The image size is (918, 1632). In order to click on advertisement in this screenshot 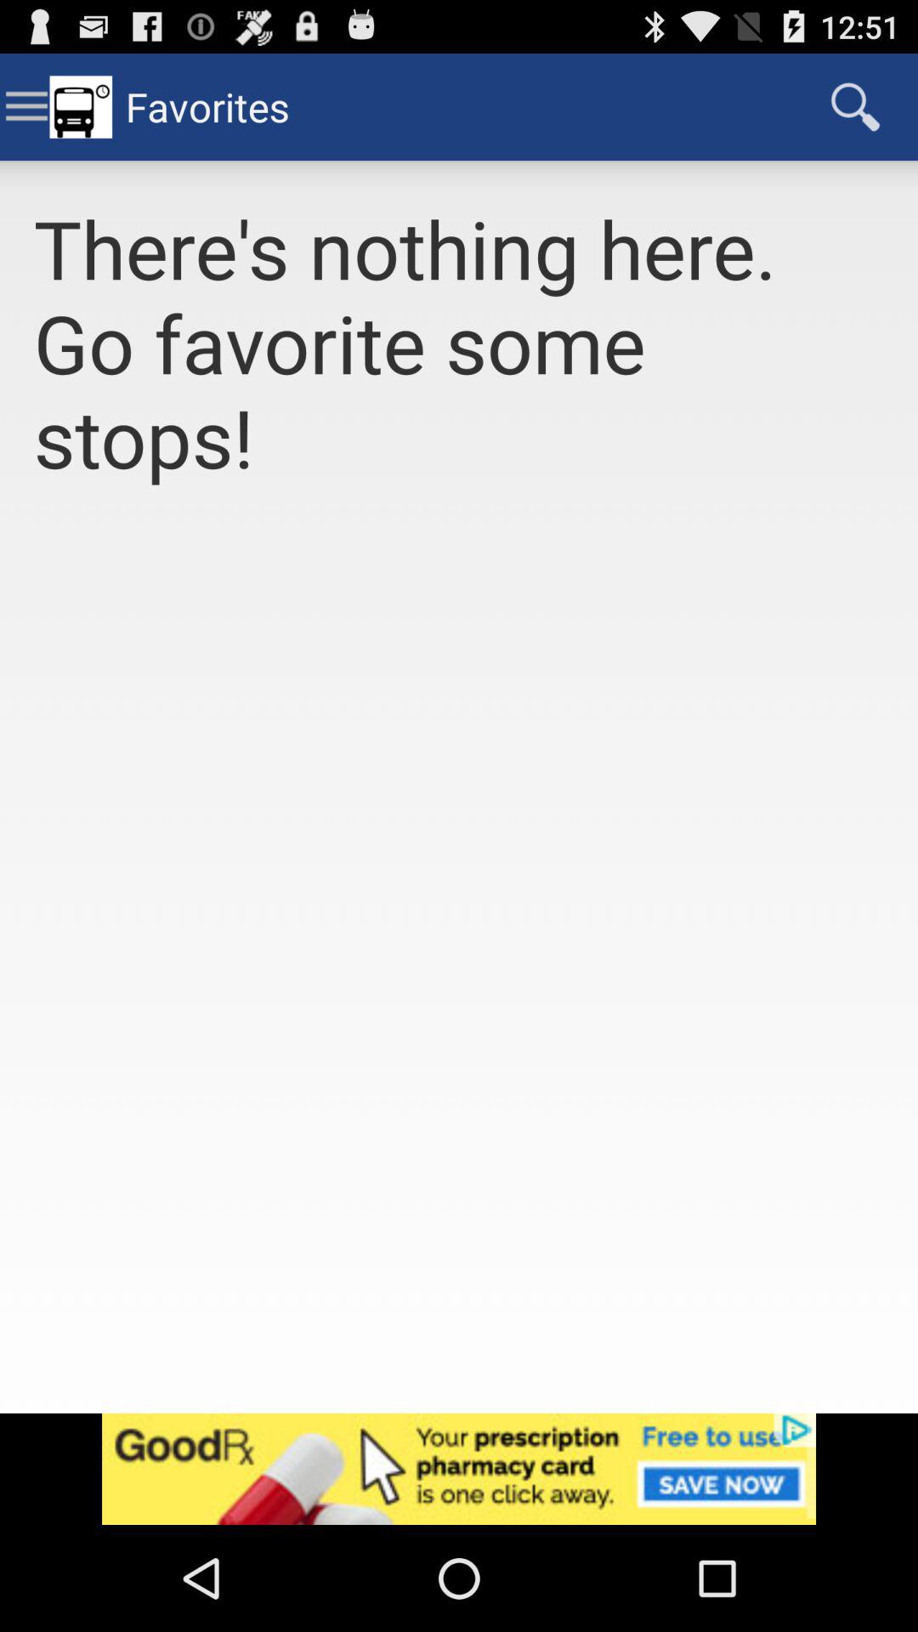, I will do `click(459, 1469)`.